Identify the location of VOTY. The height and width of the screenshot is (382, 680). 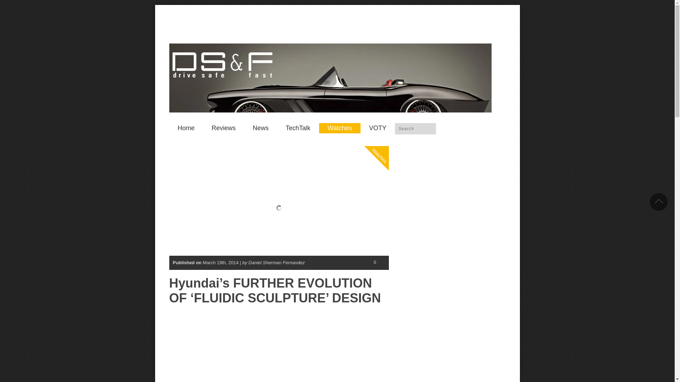
(378, 128).